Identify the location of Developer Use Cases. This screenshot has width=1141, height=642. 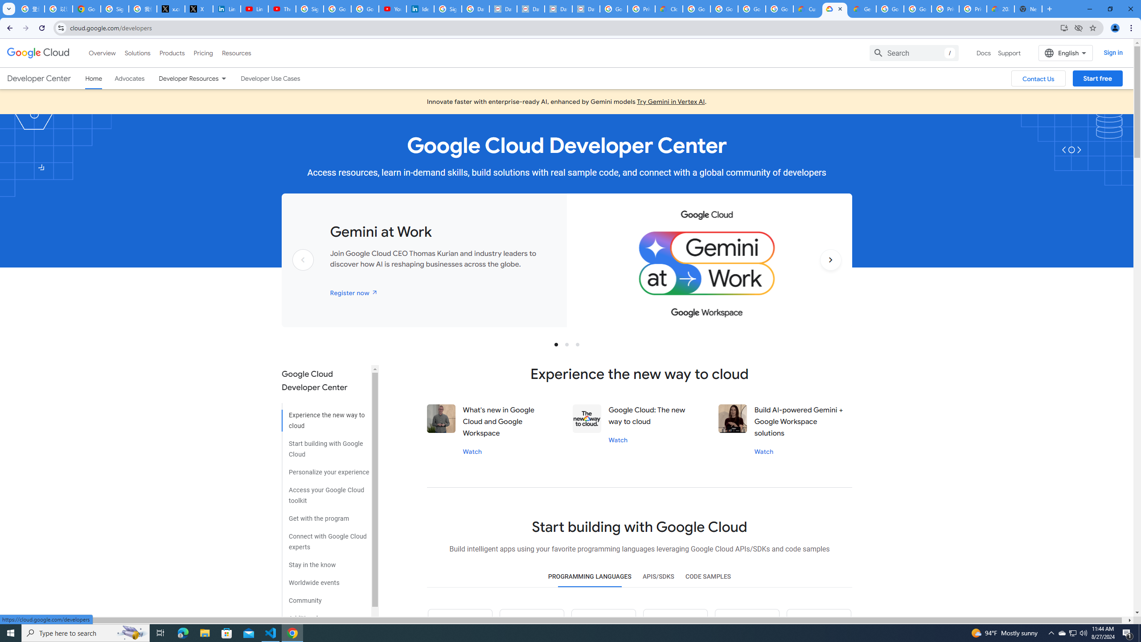
(270, 78).